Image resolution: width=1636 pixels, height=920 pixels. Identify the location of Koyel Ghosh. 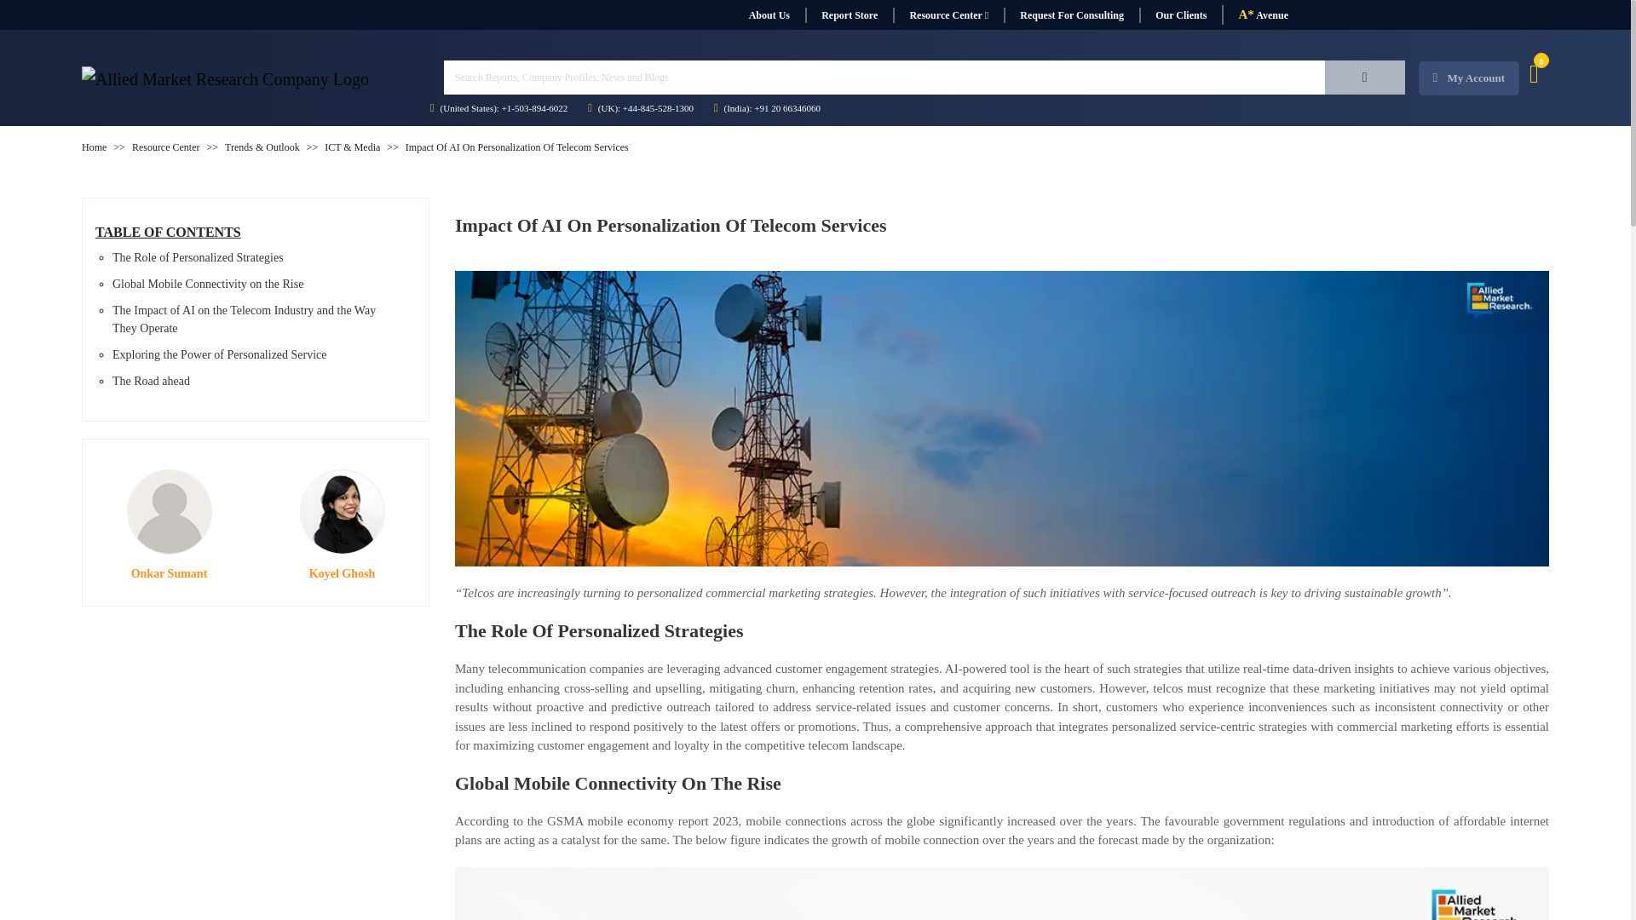
(342, 511).